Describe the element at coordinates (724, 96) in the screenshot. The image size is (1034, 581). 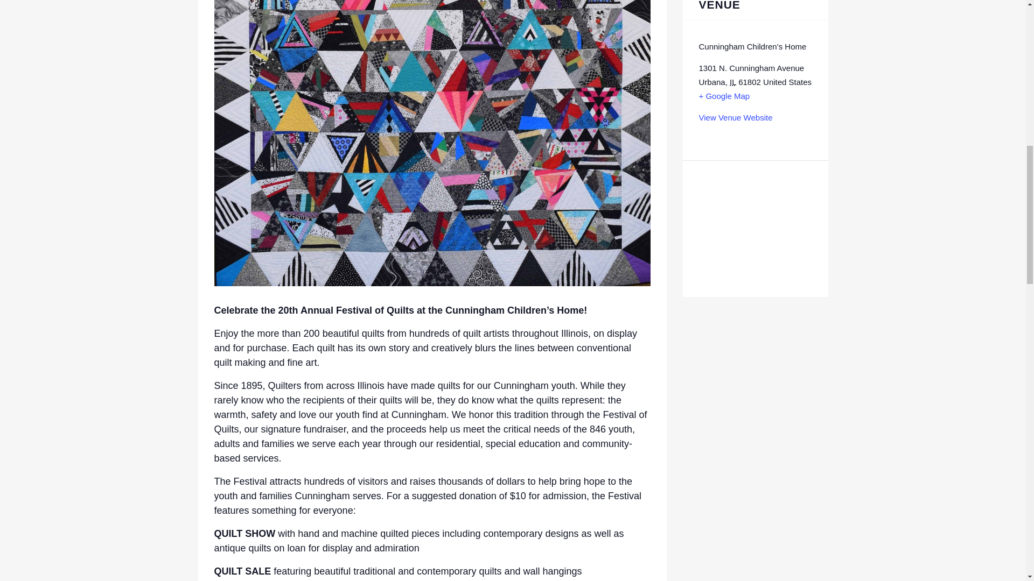
I see `Click to view a Google Map` at that location.